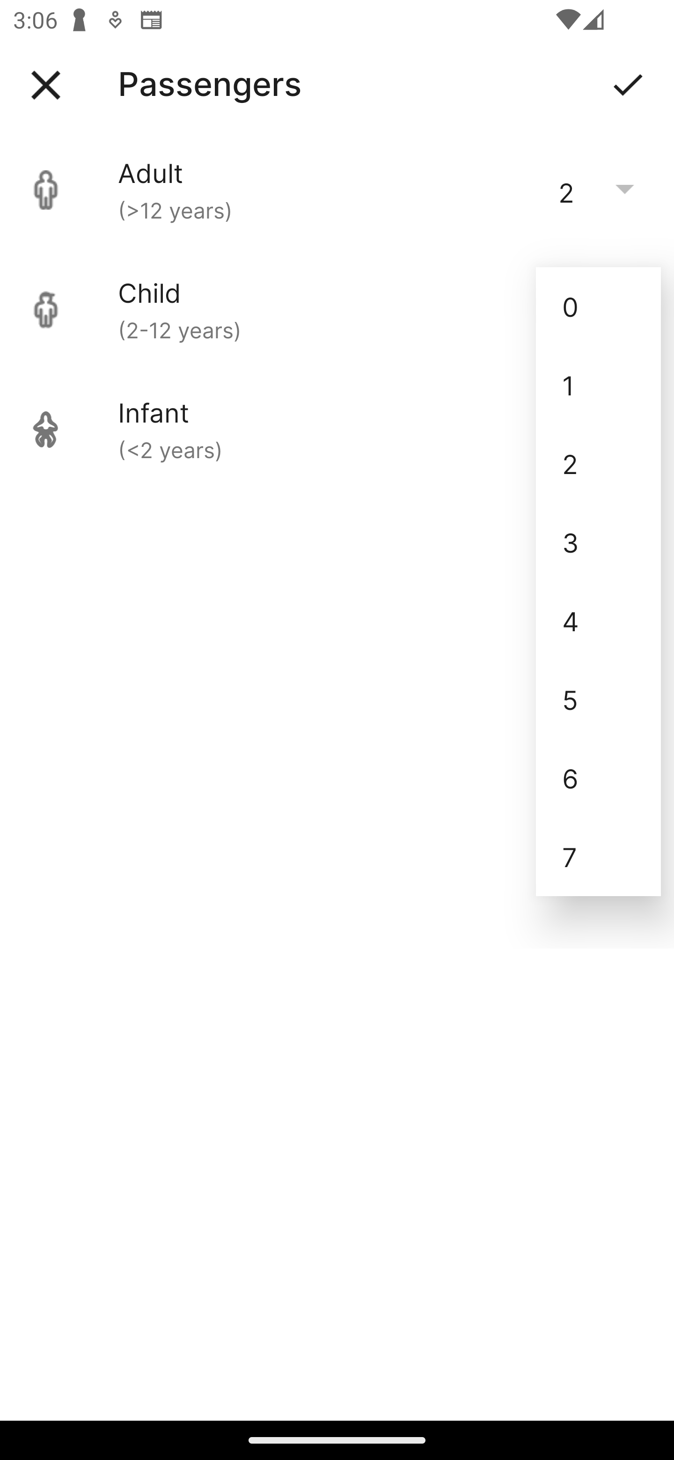 Image resolution: width=674 pixels, height=1460 pixels. I want to click on 5, so click(598, 699).